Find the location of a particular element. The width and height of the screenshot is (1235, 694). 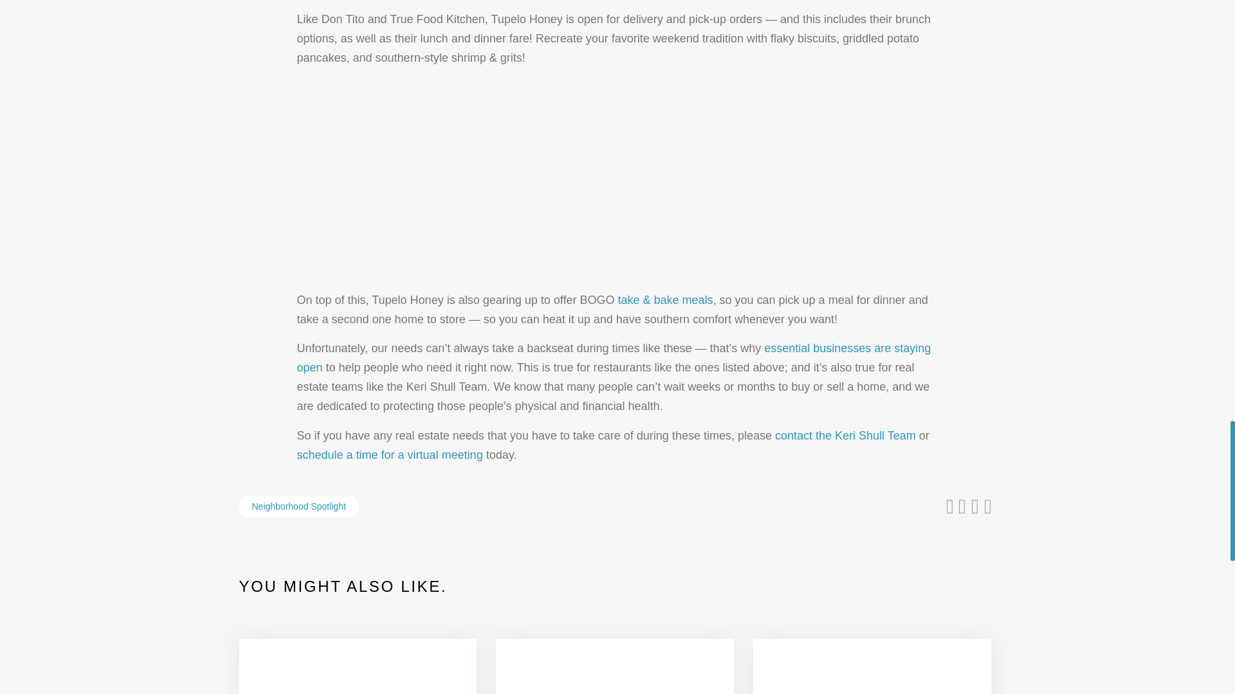

essential businesses are staying open is located at coordinates (614, 358).